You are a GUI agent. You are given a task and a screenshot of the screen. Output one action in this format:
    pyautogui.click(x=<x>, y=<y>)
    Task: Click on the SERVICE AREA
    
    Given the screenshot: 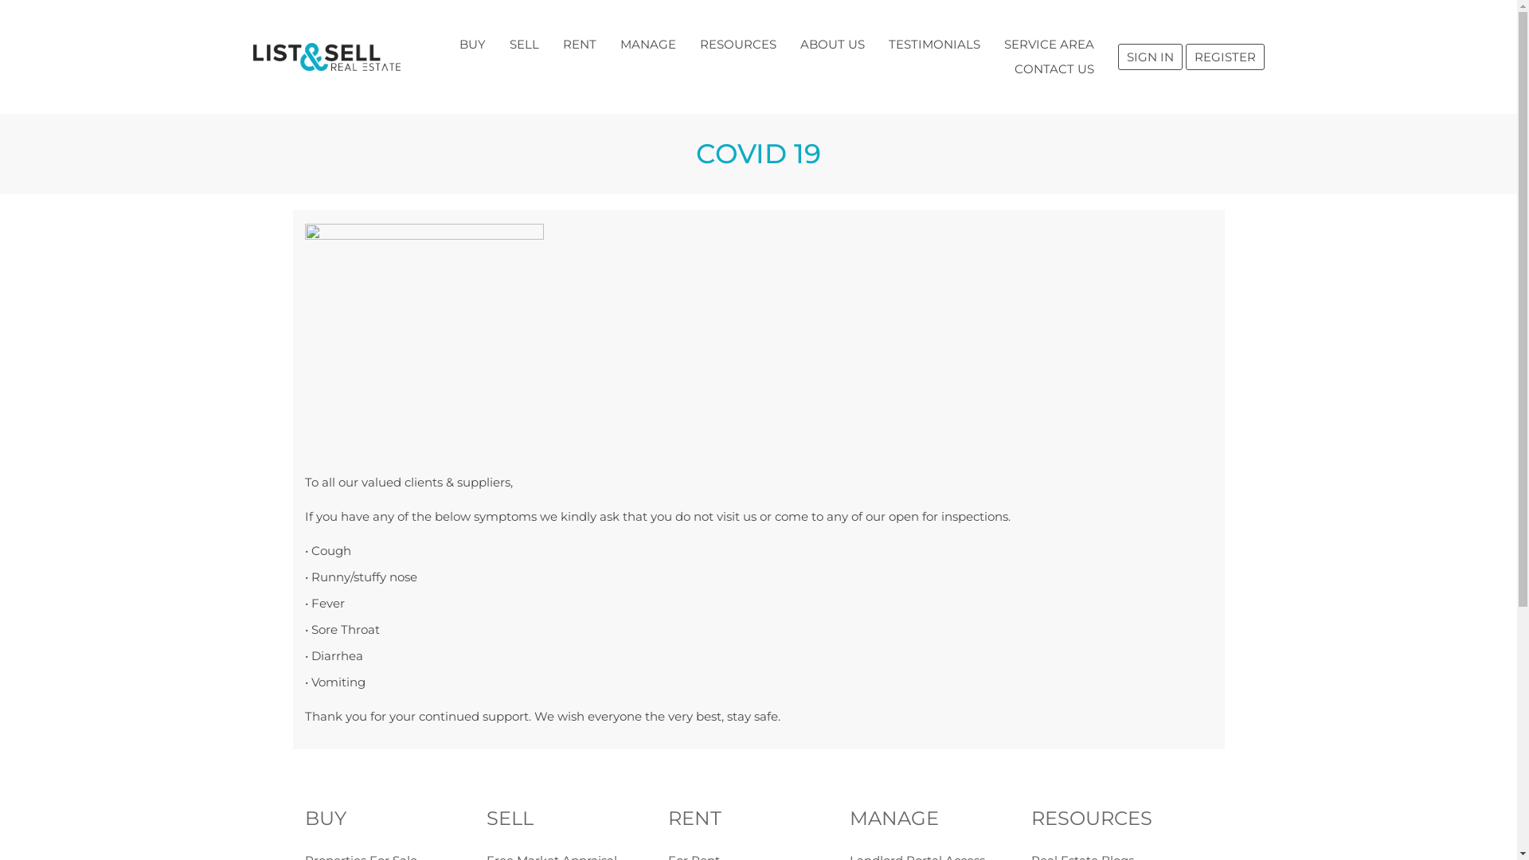 What is the action you would take?
    pyautogui.click(x=1050, y=45)
    